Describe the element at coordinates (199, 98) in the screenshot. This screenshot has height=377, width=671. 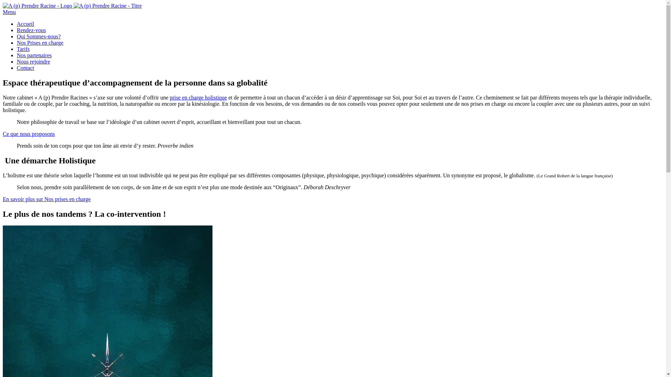
I see `prise en charge holistique` at that location.